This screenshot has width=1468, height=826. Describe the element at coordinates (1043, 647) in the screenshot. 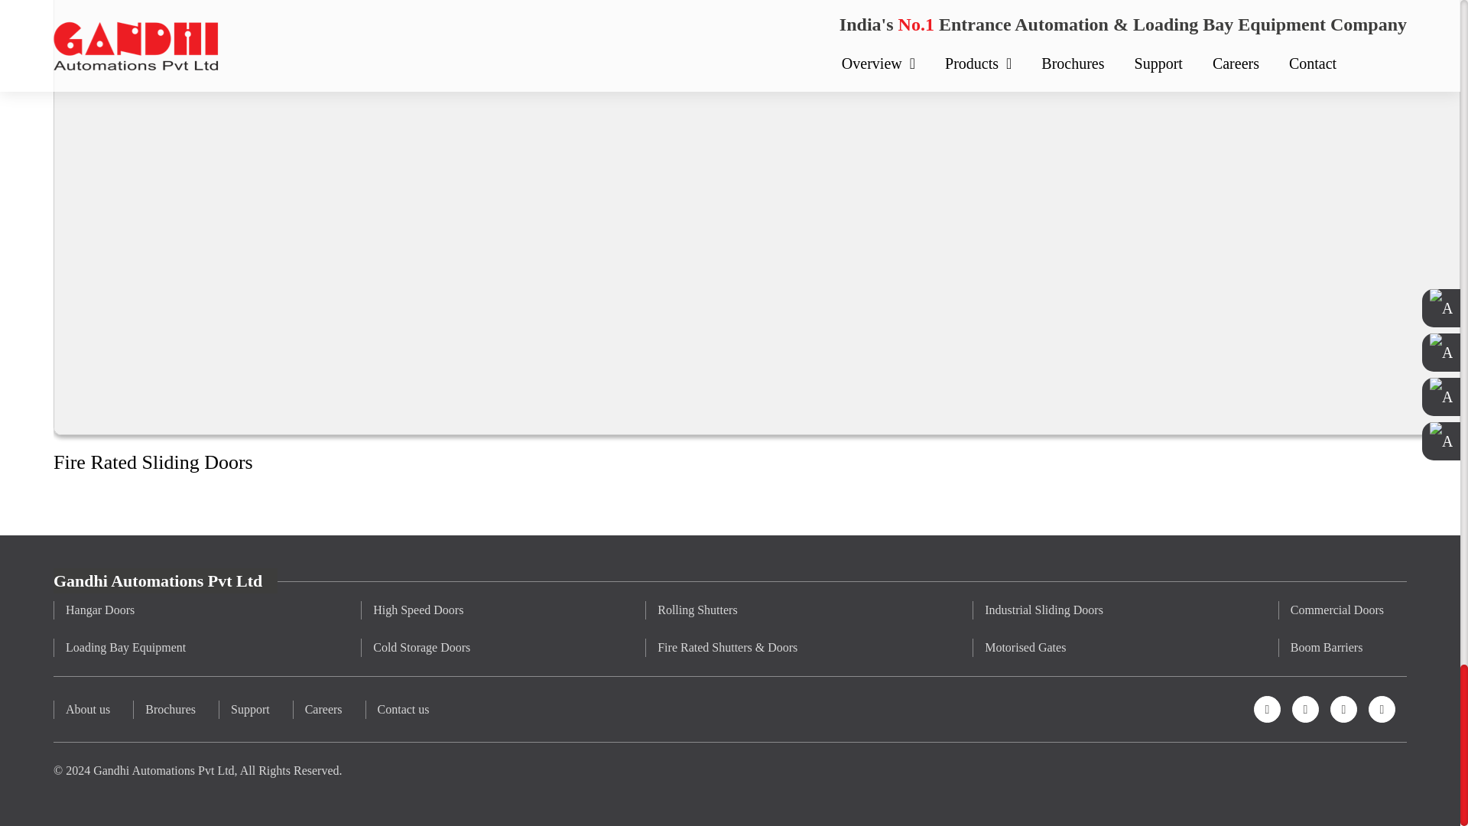

I see `Motorised Gates` at that location.